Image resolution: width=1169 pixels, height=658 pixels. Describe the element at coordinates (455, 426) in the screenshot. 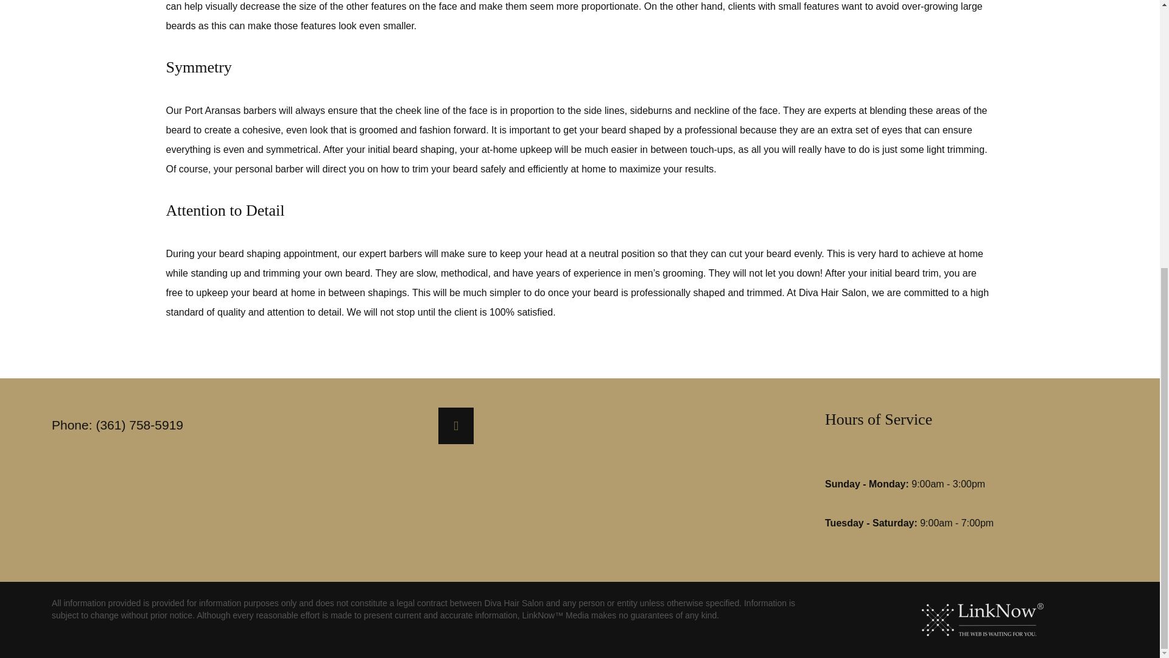

I see `Diva Hair Salon's Location` at that location.